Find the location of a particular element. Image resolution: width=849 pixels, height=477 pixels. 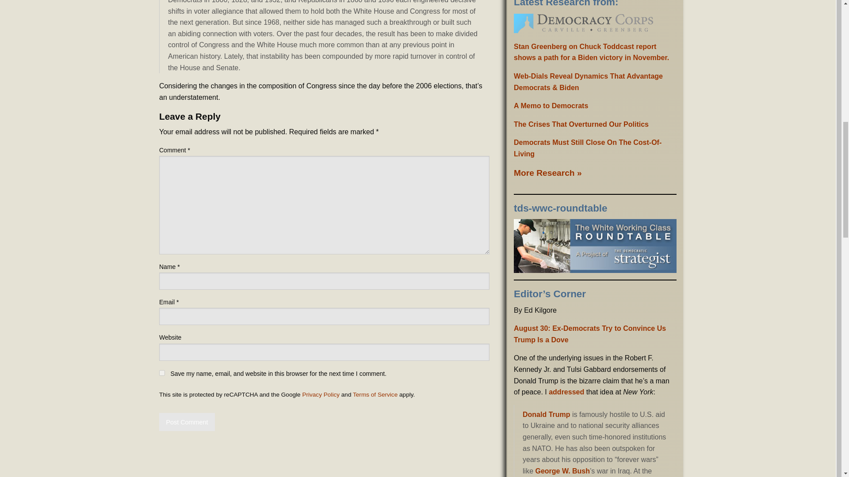

Terms of Service is located at coordinates (375, 394).